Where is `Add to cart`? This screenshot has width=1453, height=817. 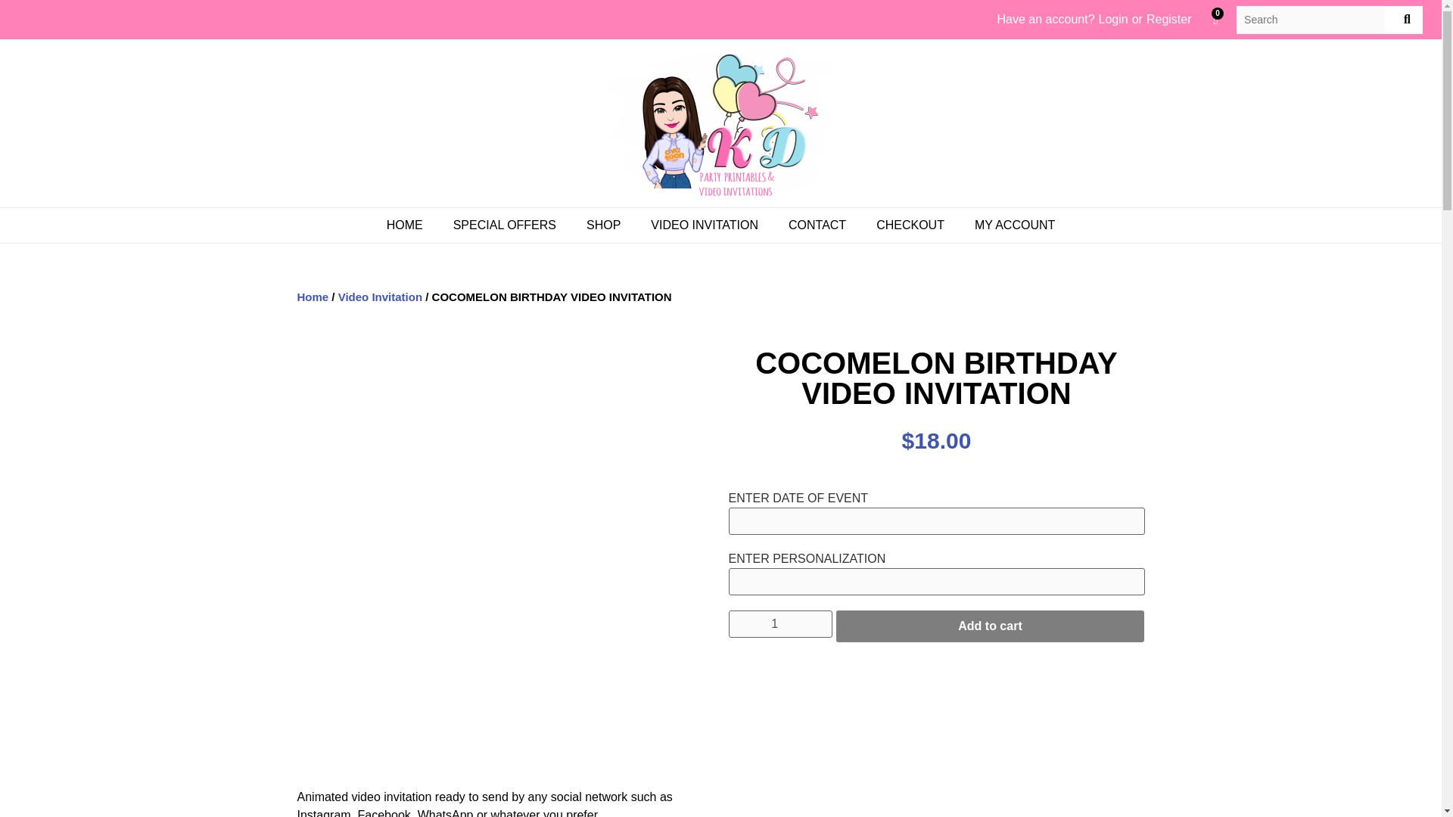 Add to cart is located at coordinates (990, 626).